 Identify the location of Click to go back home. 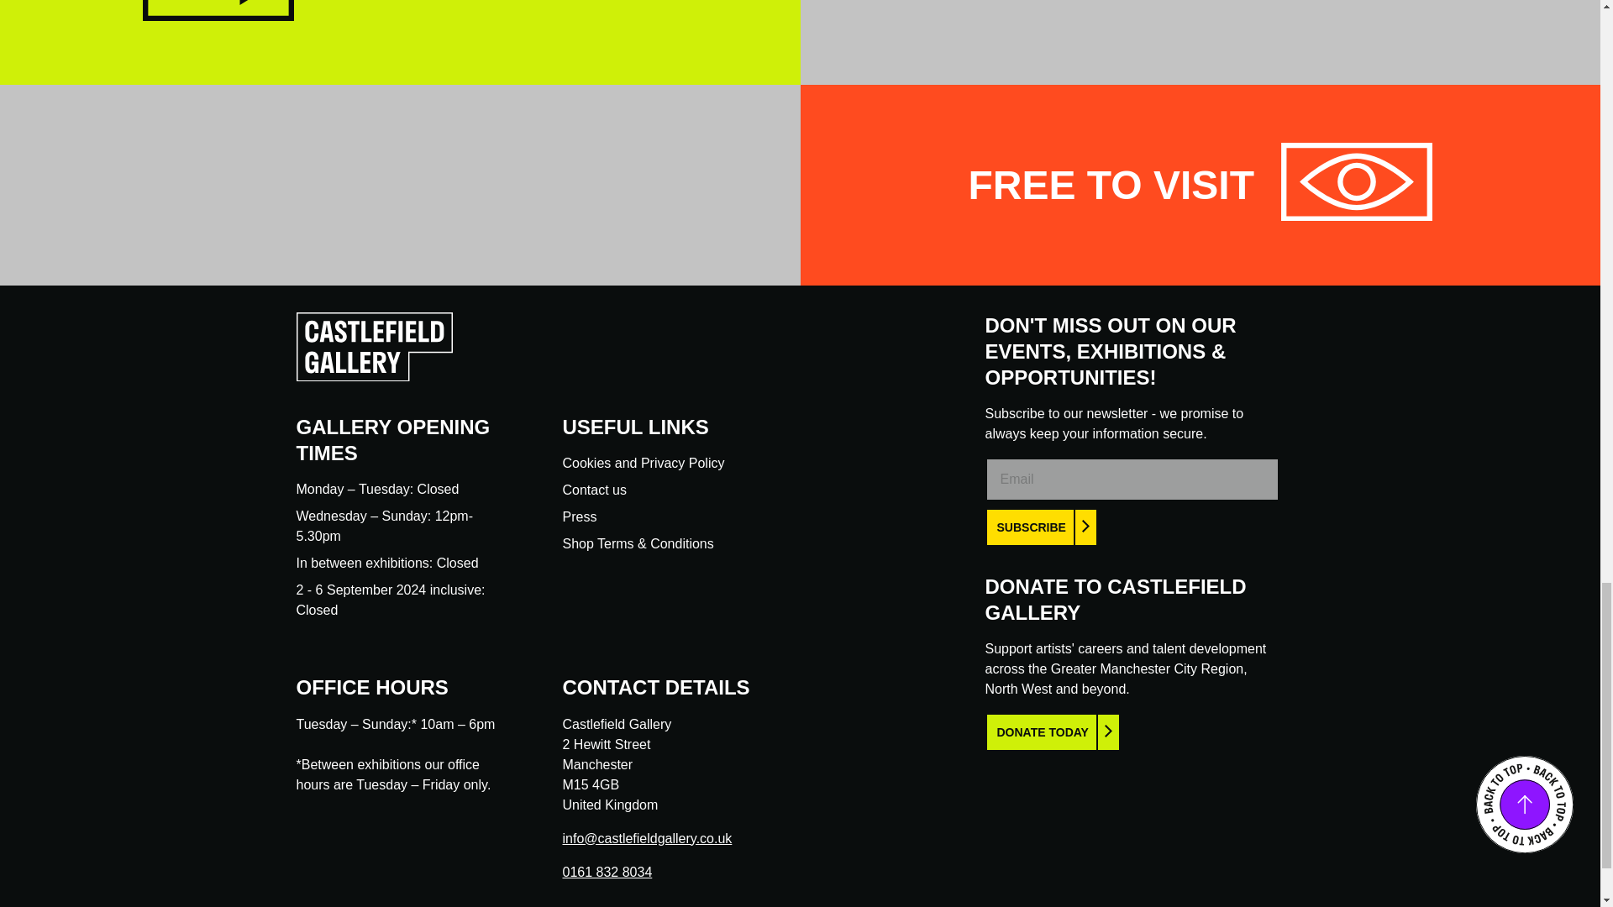
(373, 376).